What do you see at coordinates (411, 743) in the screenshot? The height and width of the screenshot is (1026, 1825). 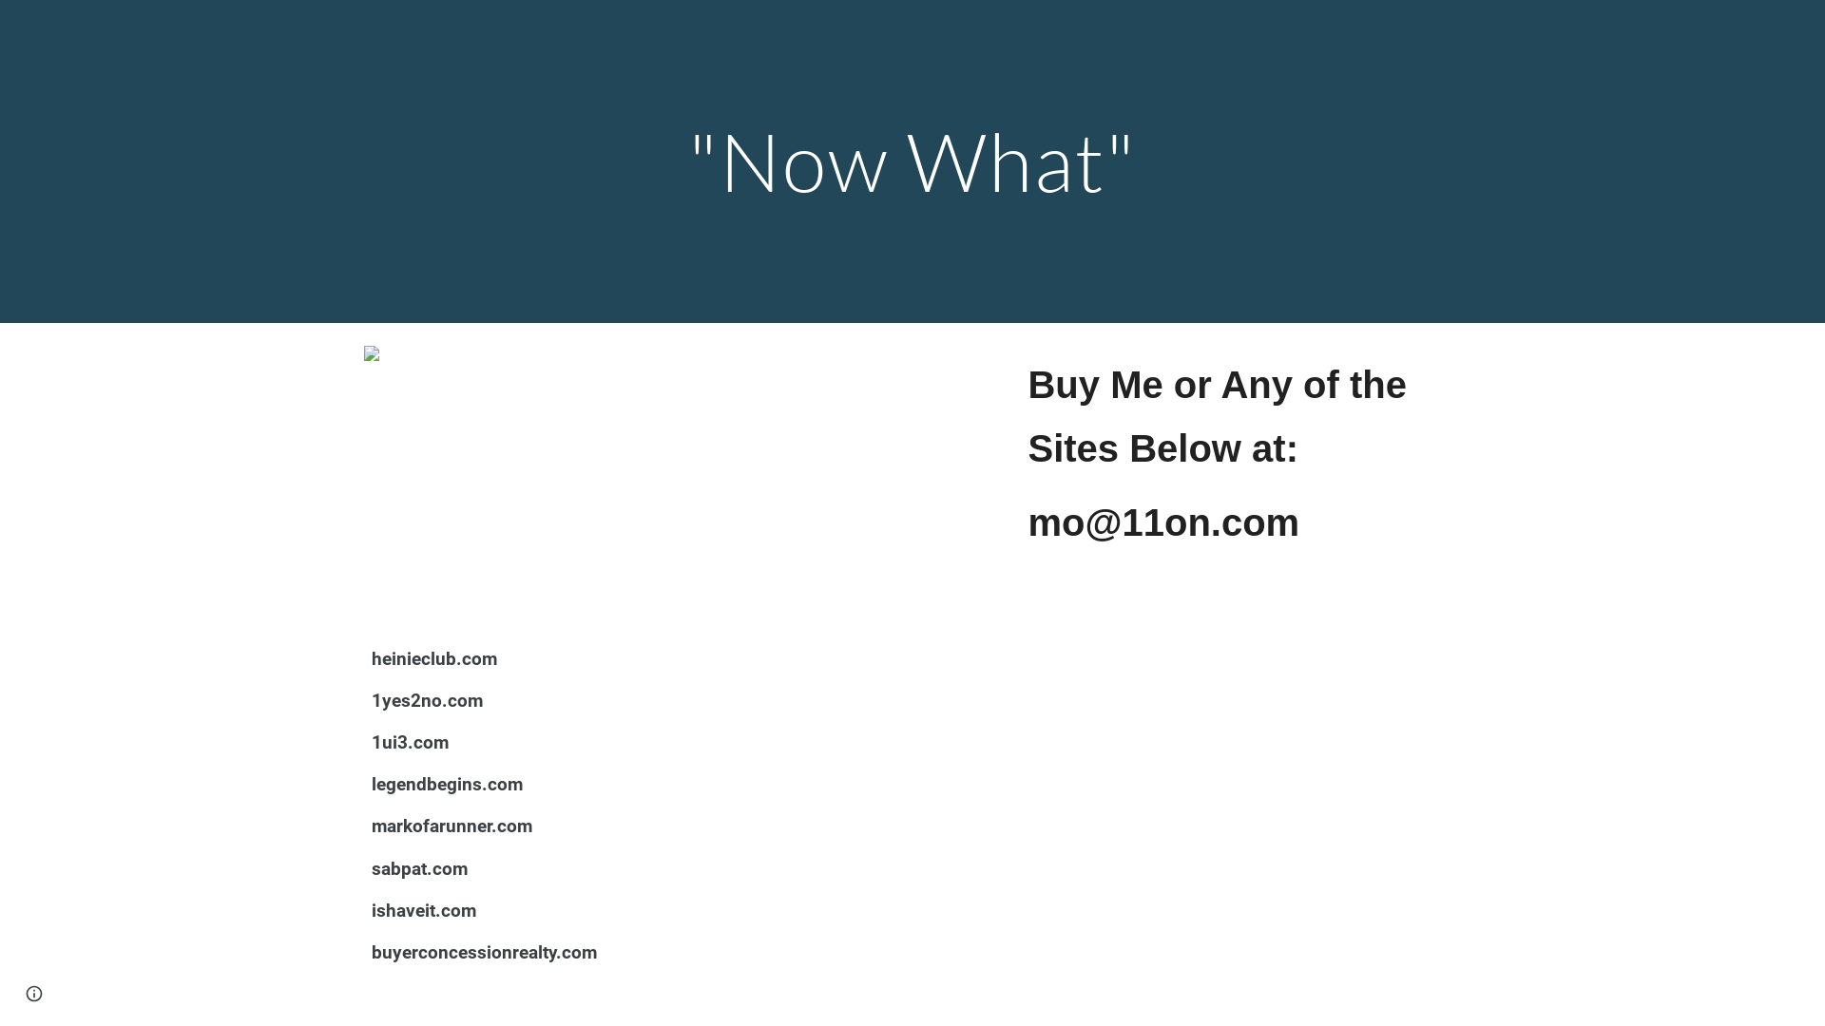 I see `1ui3.com` at bounding box center [411, 743].